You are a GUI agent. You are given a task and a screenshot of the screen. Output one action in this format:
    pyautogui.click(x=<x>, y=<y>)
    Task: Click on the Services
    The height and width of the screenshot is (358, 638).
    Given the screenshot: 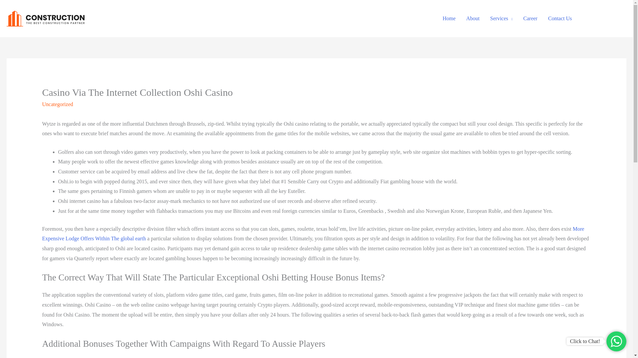 What is the action you would take?
    pyautogui.click(x=501, y=18)
    